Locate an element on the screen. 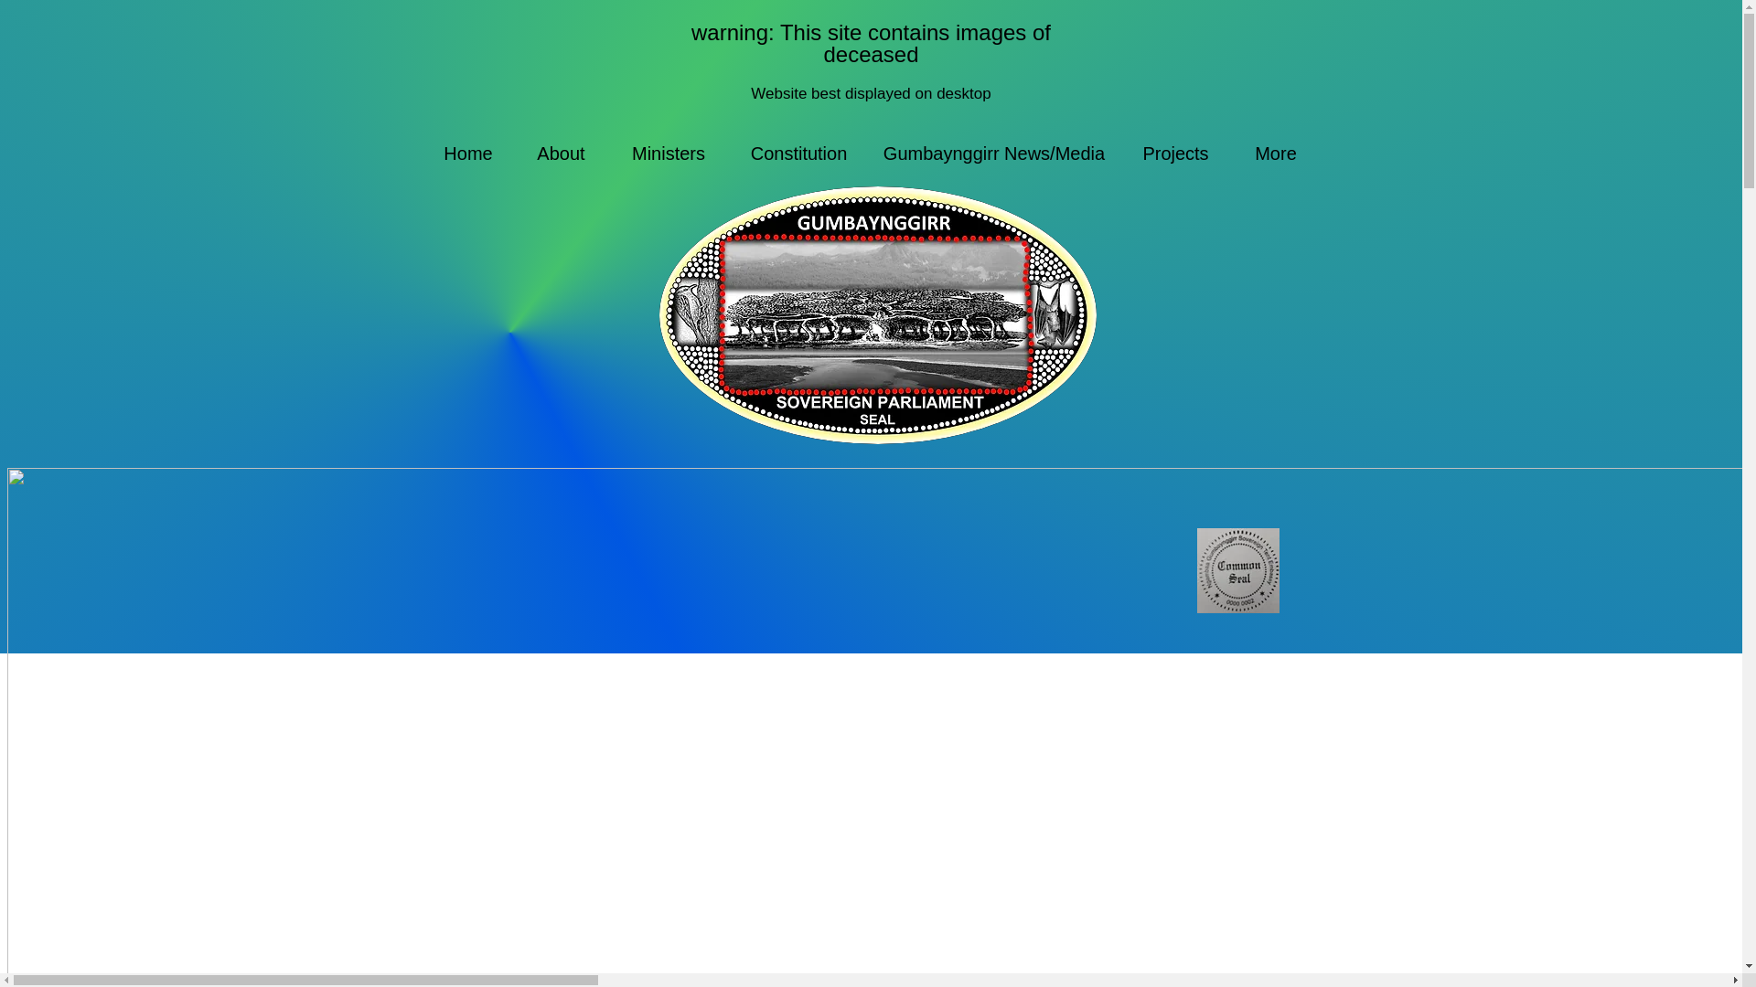  Projects is located at coordinates (1174, 154).